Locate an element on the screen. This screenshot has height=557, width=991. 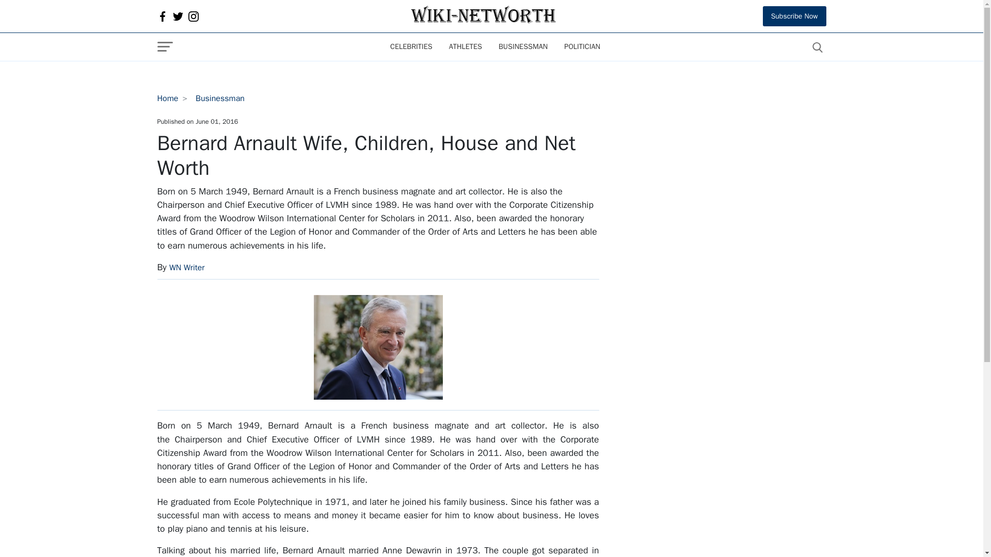
Subscribe to our Newsletter is located at coordinates (795, 15).